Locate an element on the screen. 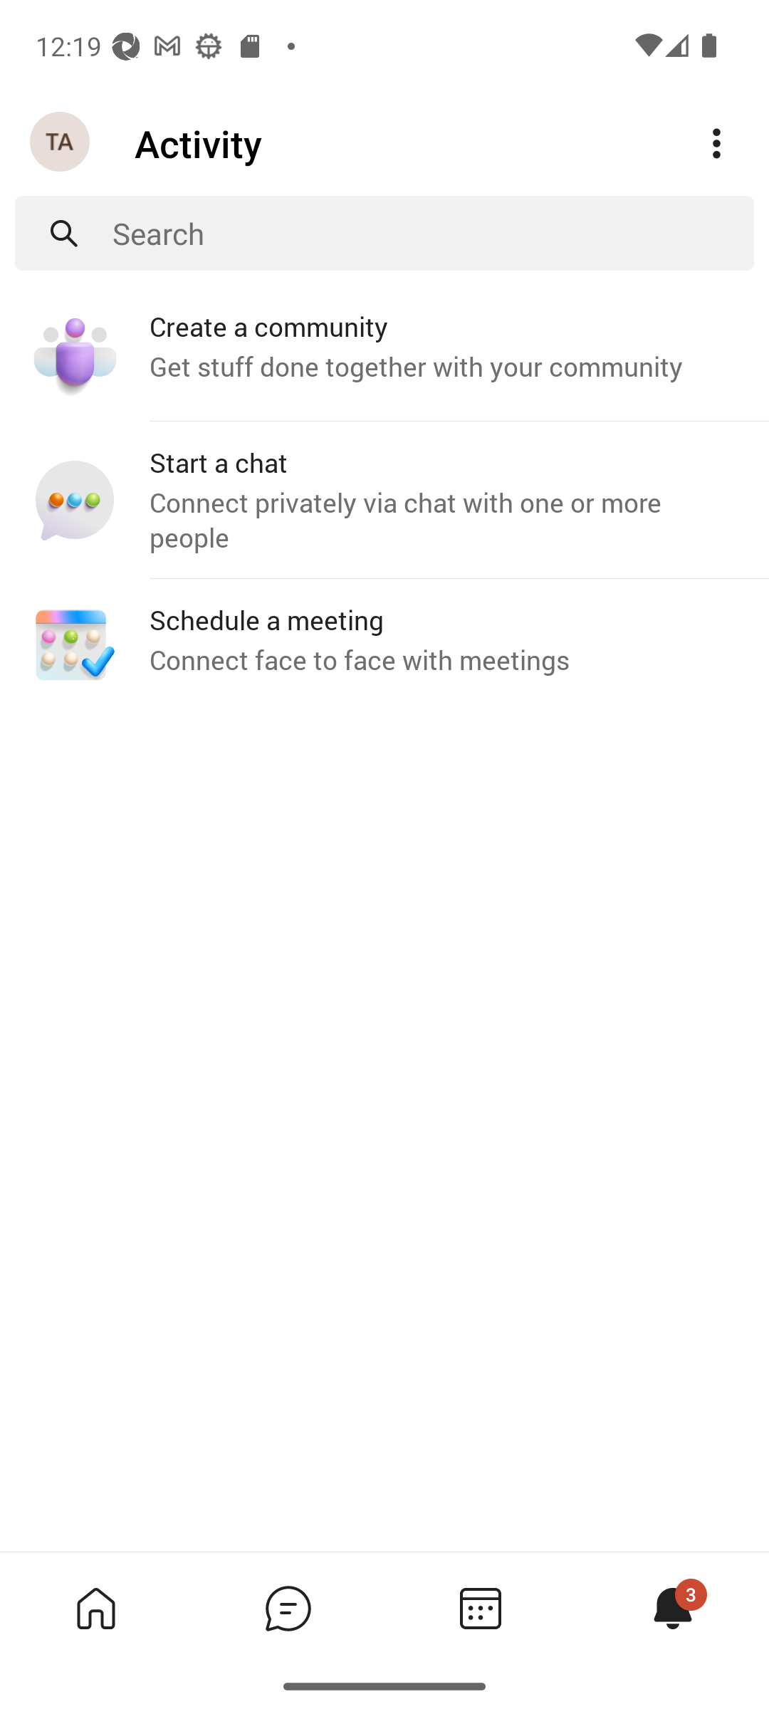 The image size is (769, 1709). Chat tab,2 of 4, not selected is located at coordinates (288, 1608).